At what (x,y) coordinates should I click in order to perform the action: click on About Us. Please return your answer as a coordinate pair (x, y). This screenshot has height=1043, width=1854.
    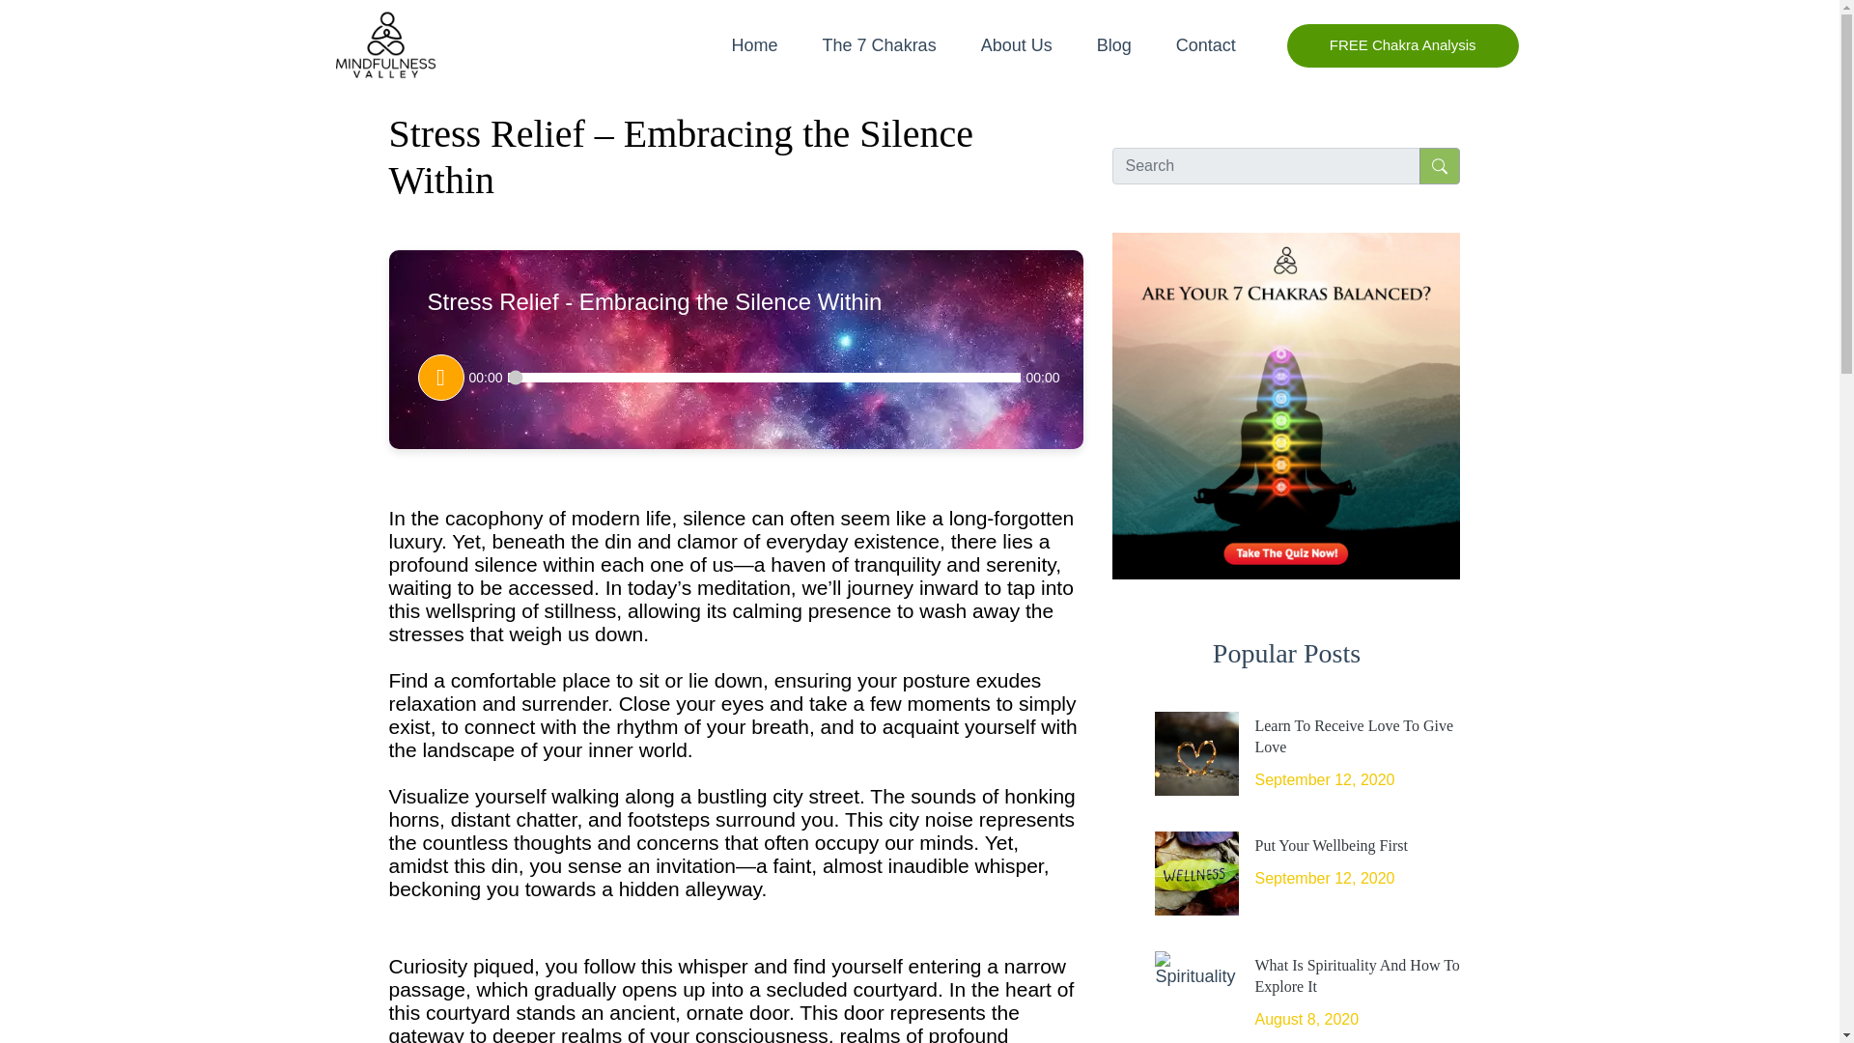
    Looking at the image, I should click on (1016, 46).